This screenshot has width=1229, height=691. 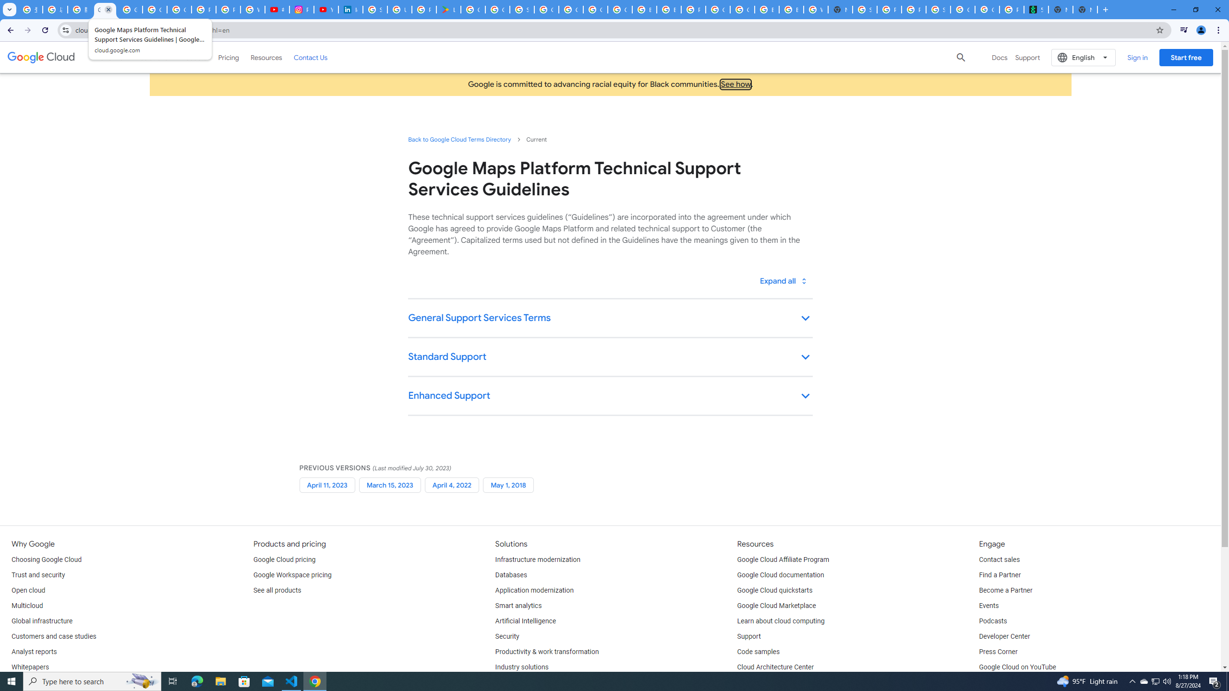 What do you see at coordinates (767, 10) in the screenshot?
I see `Browse Chrome as a guest - Computer - Google Chrome Help` at bounding box center [767, 10].